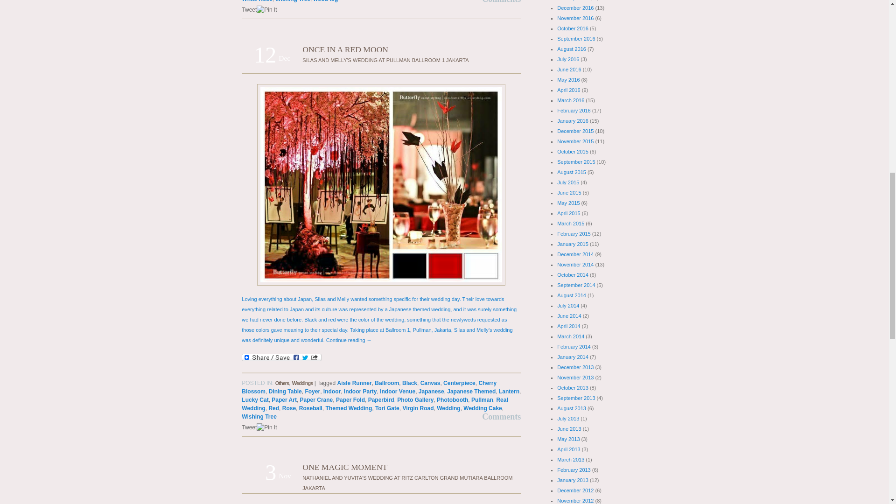  Describe the element at coordinates (344, 467) in the screenshot. I see `Permalink to One Magic Moment` at that location.